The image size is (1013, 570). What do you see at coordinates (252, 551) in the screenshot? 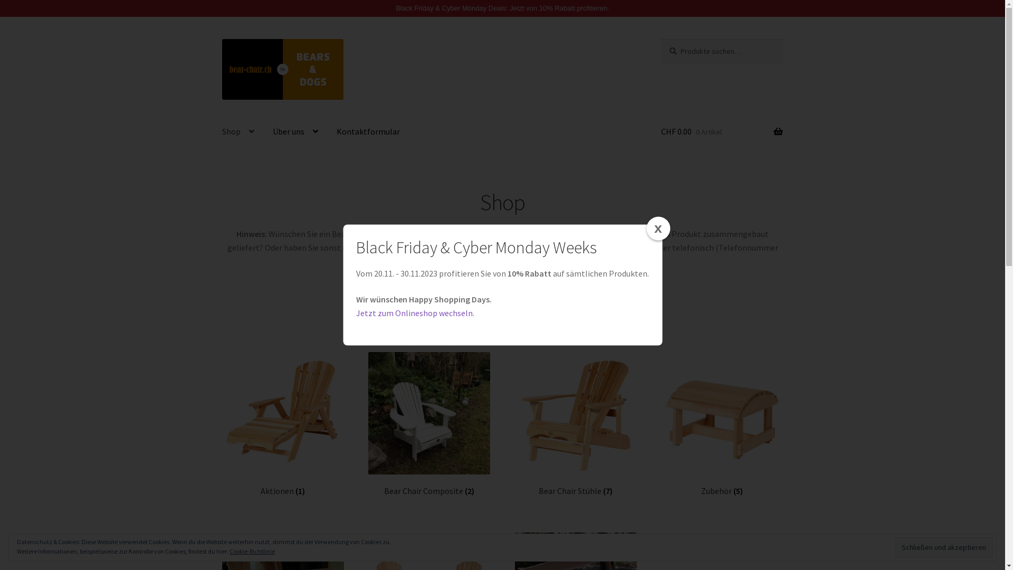
I see `Cookie-Richtlinie` at bounding box center [252, 551].